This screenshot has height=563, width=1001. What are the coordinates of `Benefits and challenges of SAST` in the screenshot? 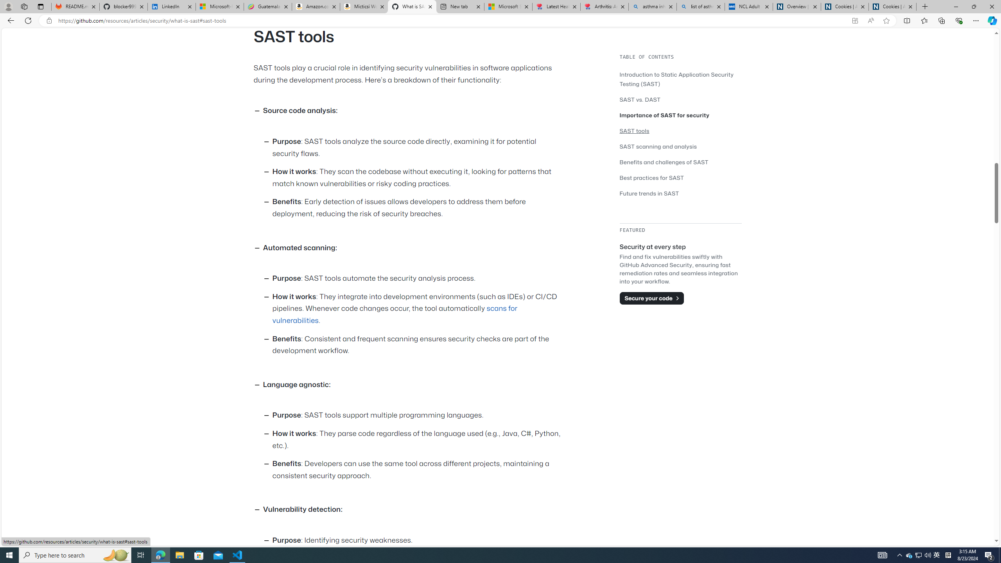 It's located at (664, 162).